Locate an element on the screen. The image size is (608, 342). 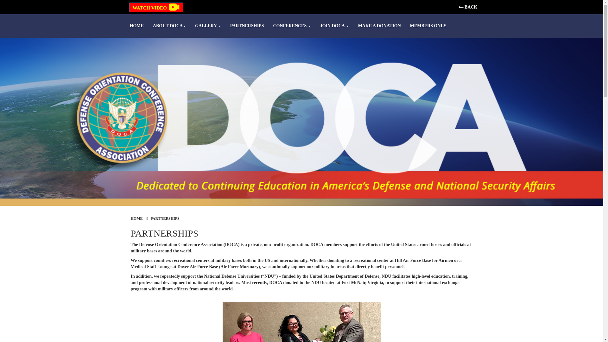
HOME is located at coordinates (137, 26).